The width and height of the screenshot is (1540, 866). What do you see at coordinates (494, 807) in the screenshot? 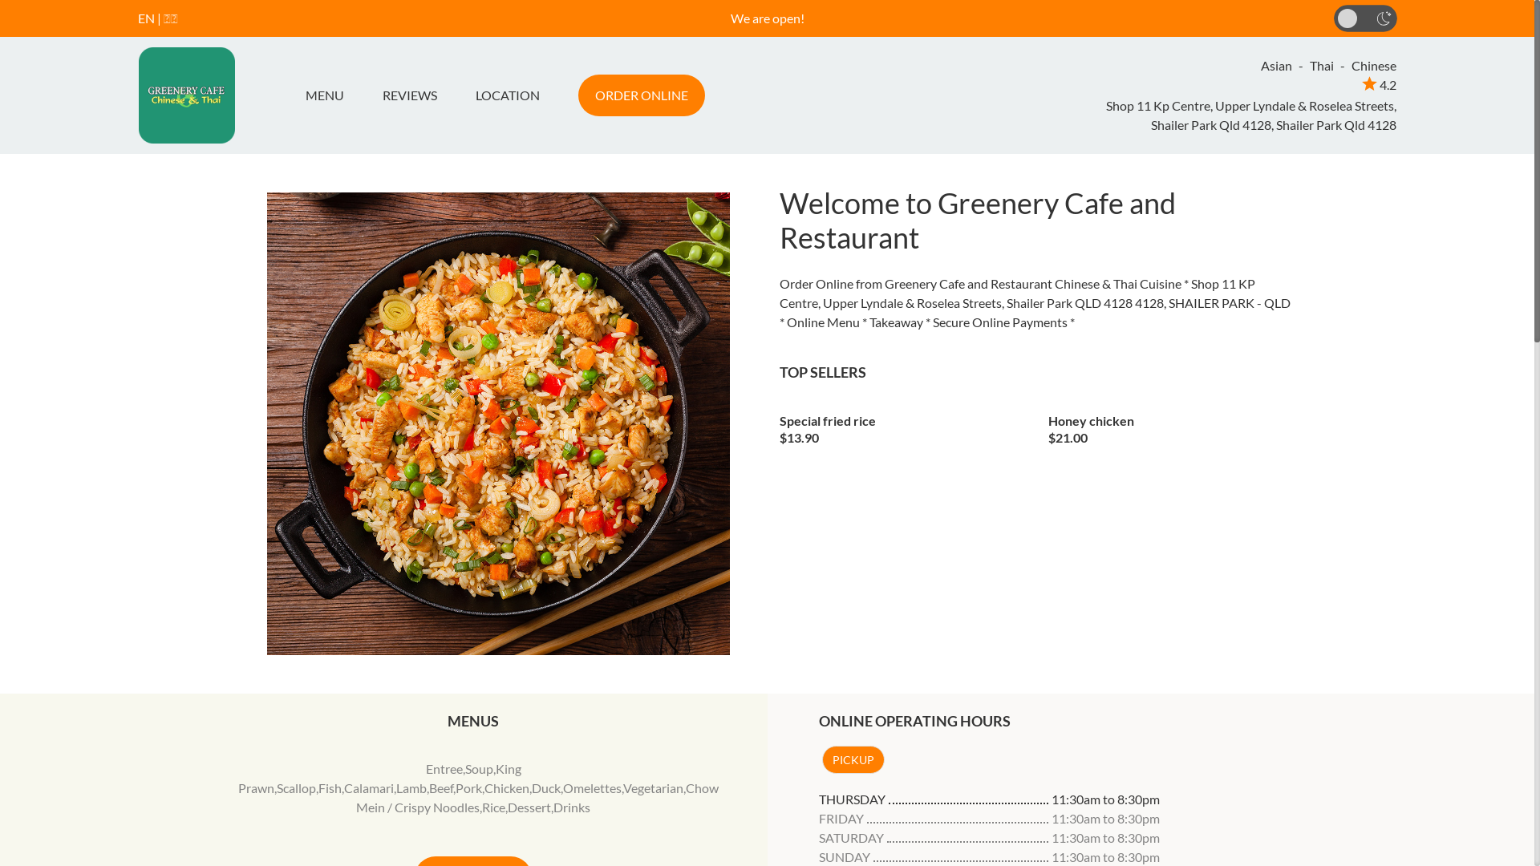
I see `Rice` at bounding box center [494, 807].